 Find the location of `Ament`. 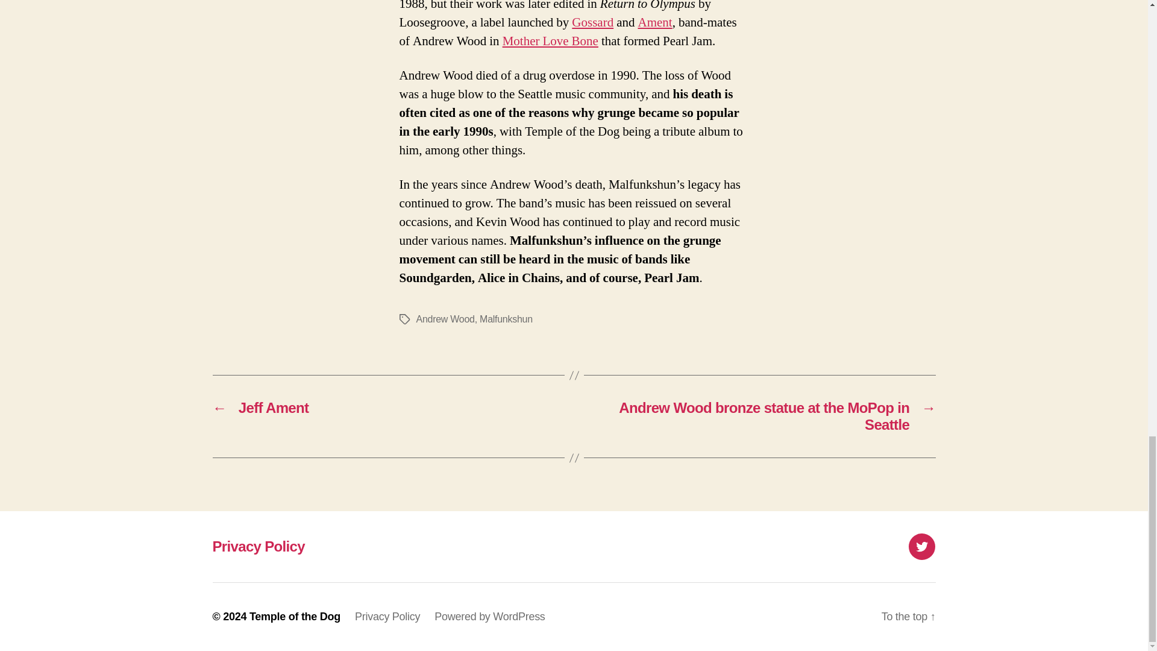

Ament is located at coordinates (654, 22).